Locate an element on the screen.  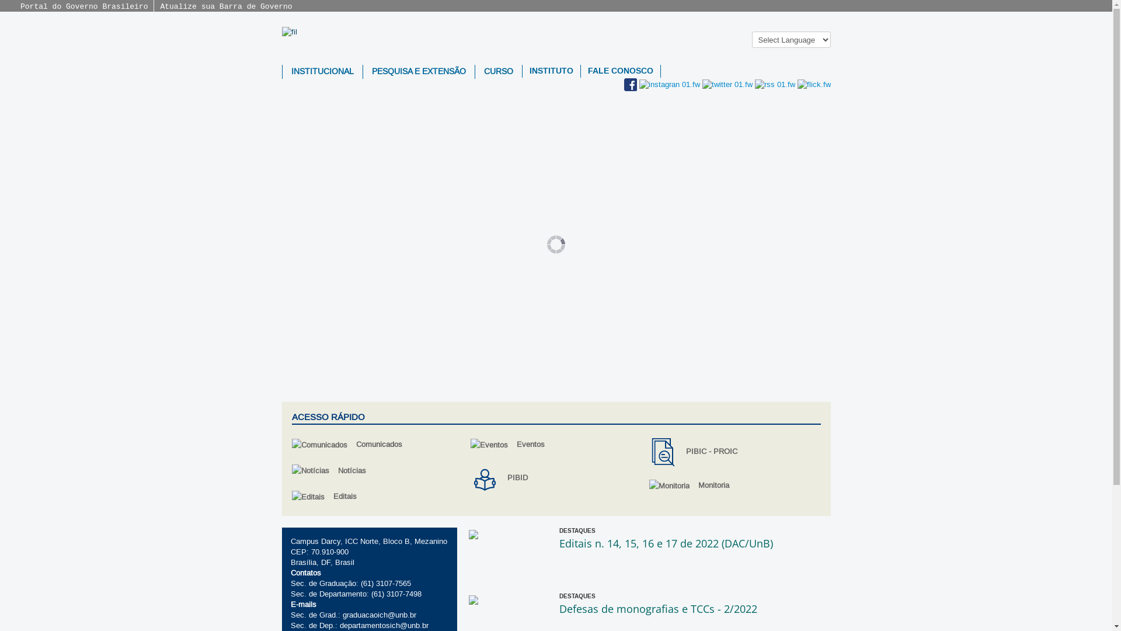
Defesas de monografias e TCCs - 2/2022 is located at coordinates (659, 609).